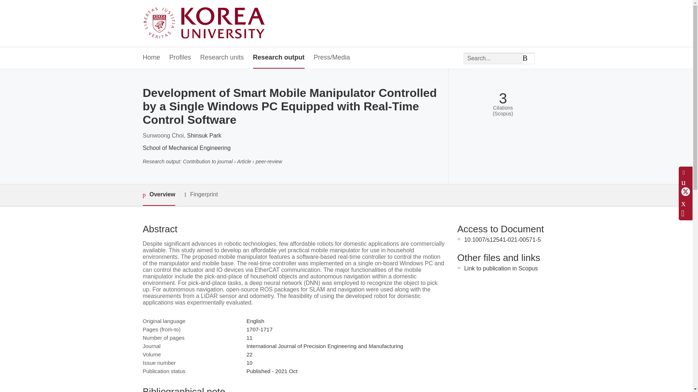 The height and width of the screenshot is (392, 698). I want to click on Research output, so click(278, 58).